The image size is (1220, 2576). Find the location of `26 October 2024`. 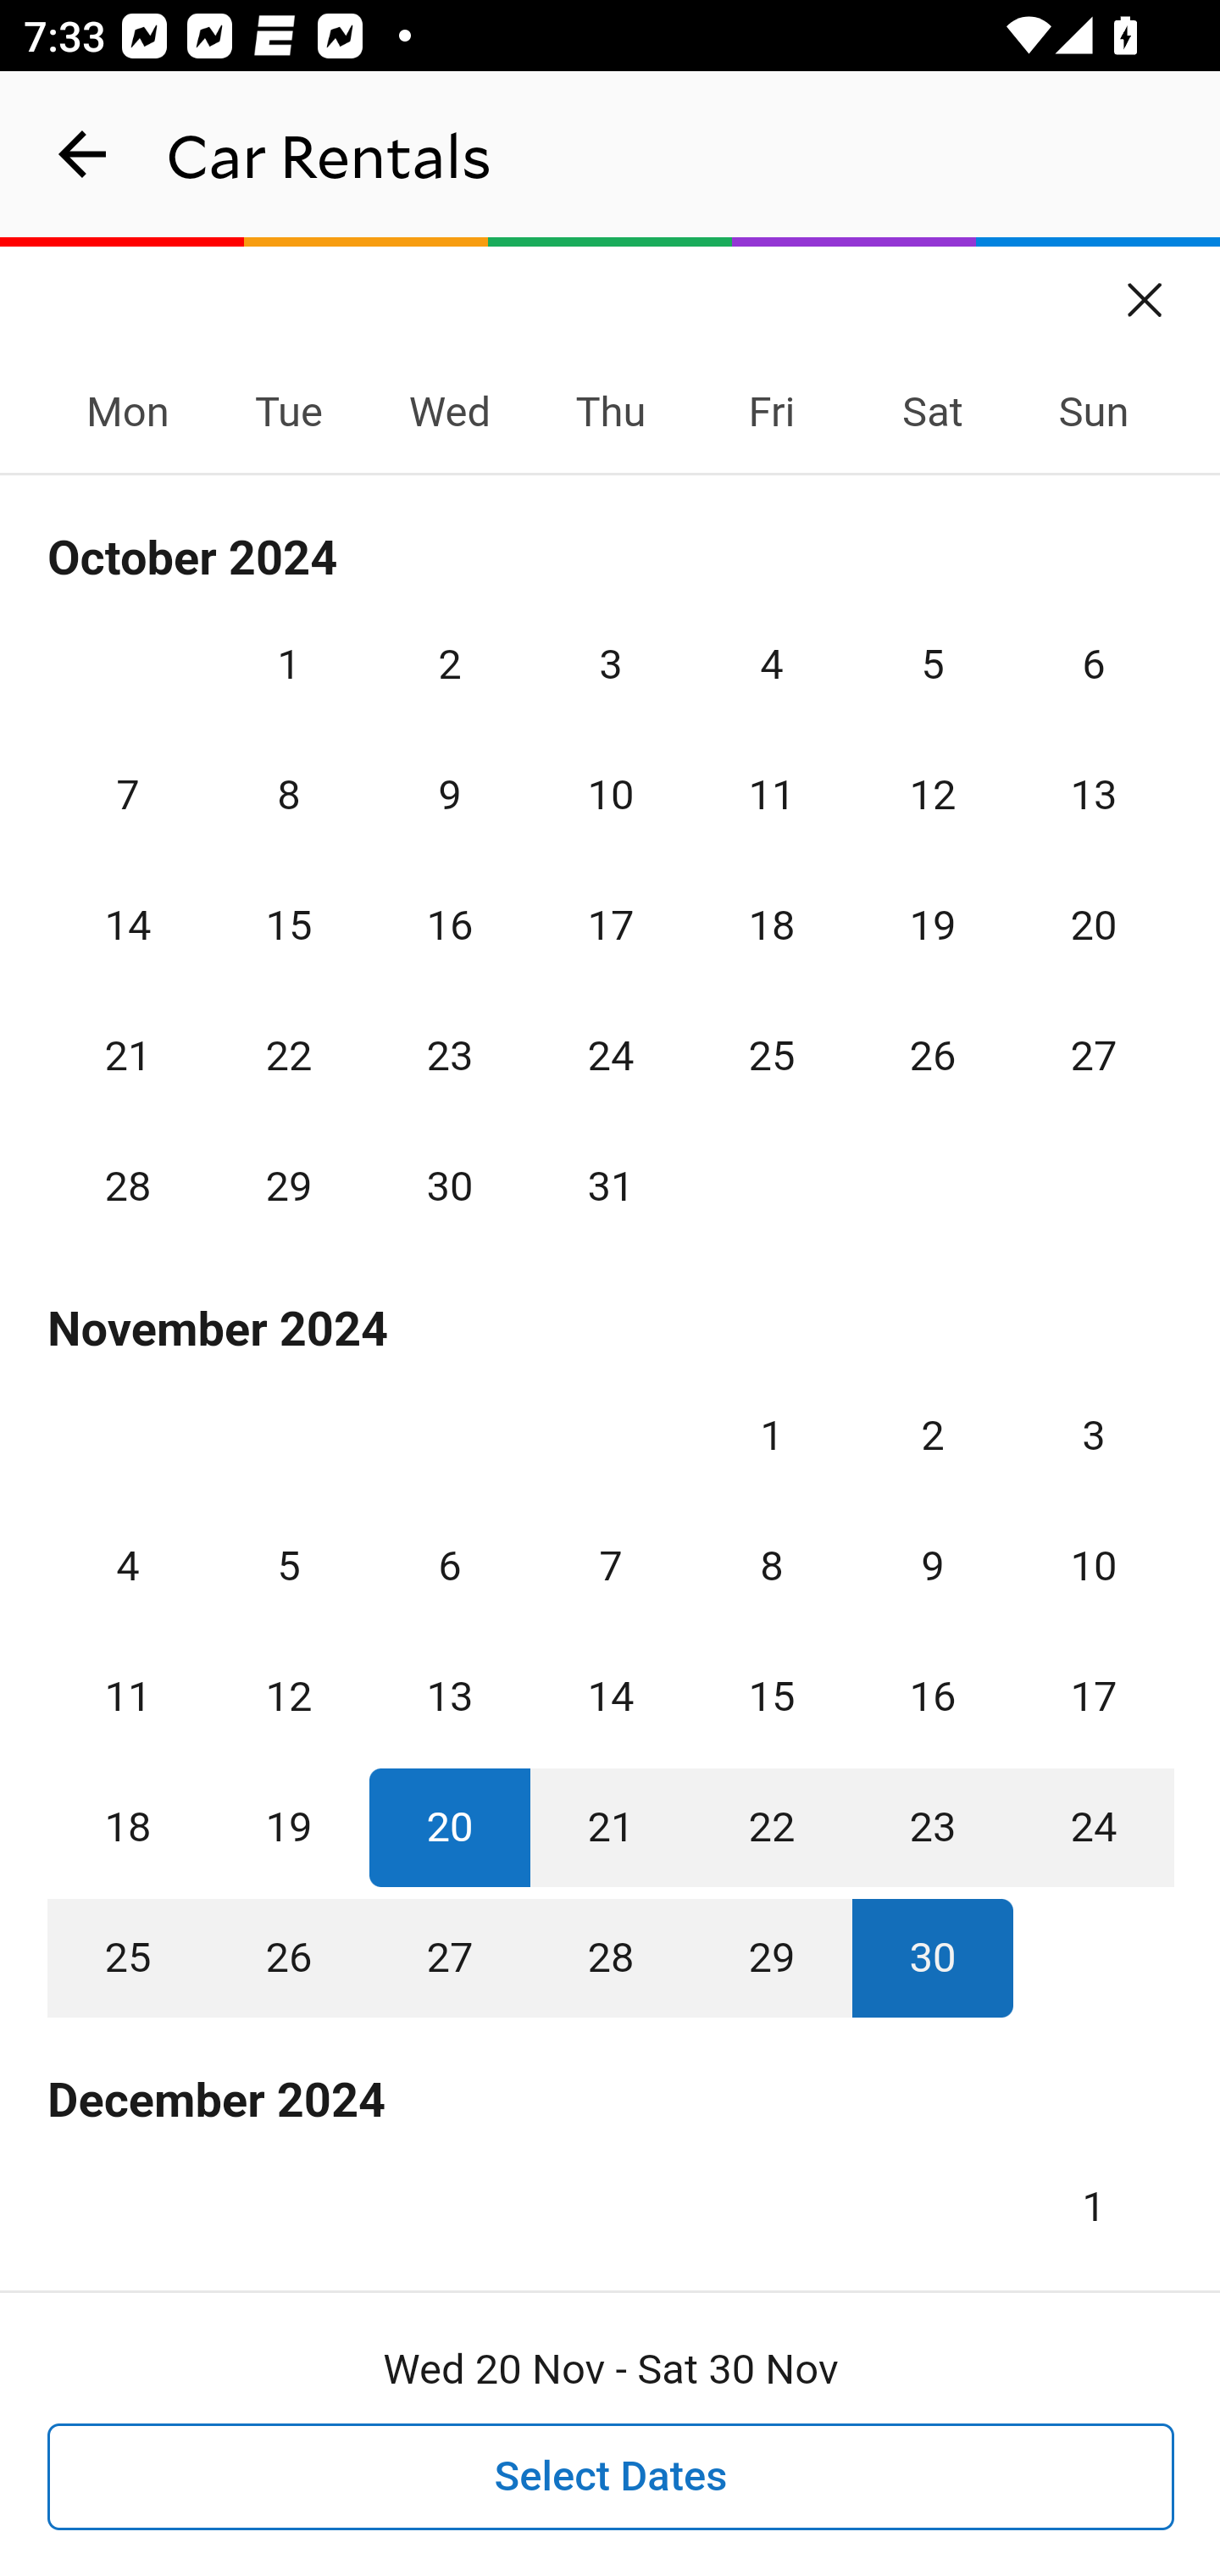

26 October 2024 is located at coordinates (932, 1056).